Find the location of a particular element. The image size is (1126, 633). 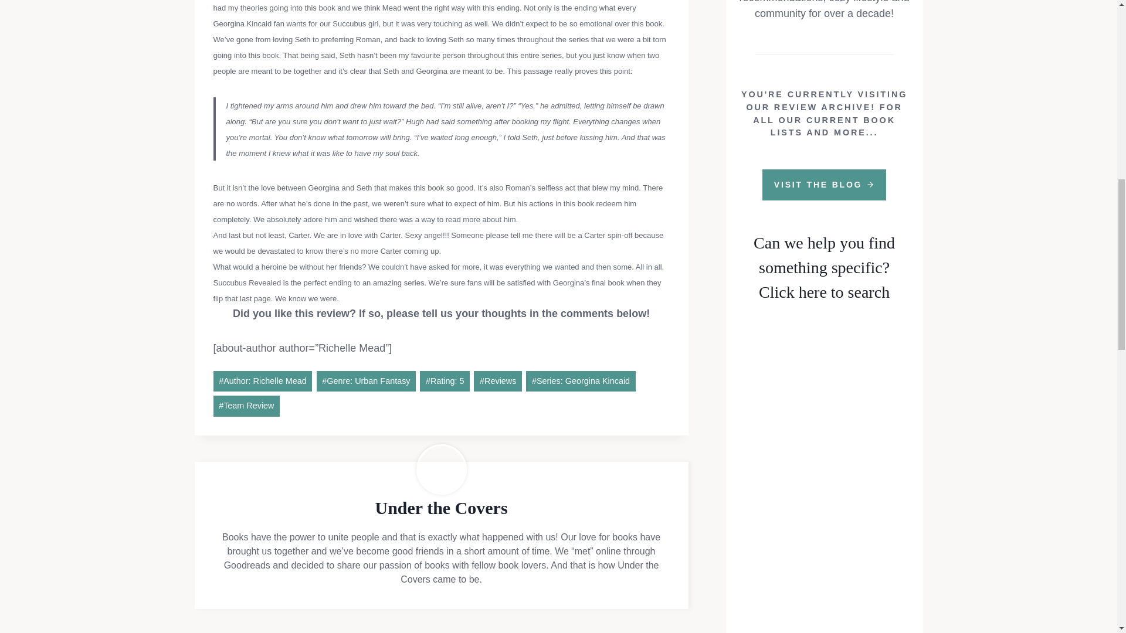

Series: Georgina Kincaid is located at coordinates (580, 381).